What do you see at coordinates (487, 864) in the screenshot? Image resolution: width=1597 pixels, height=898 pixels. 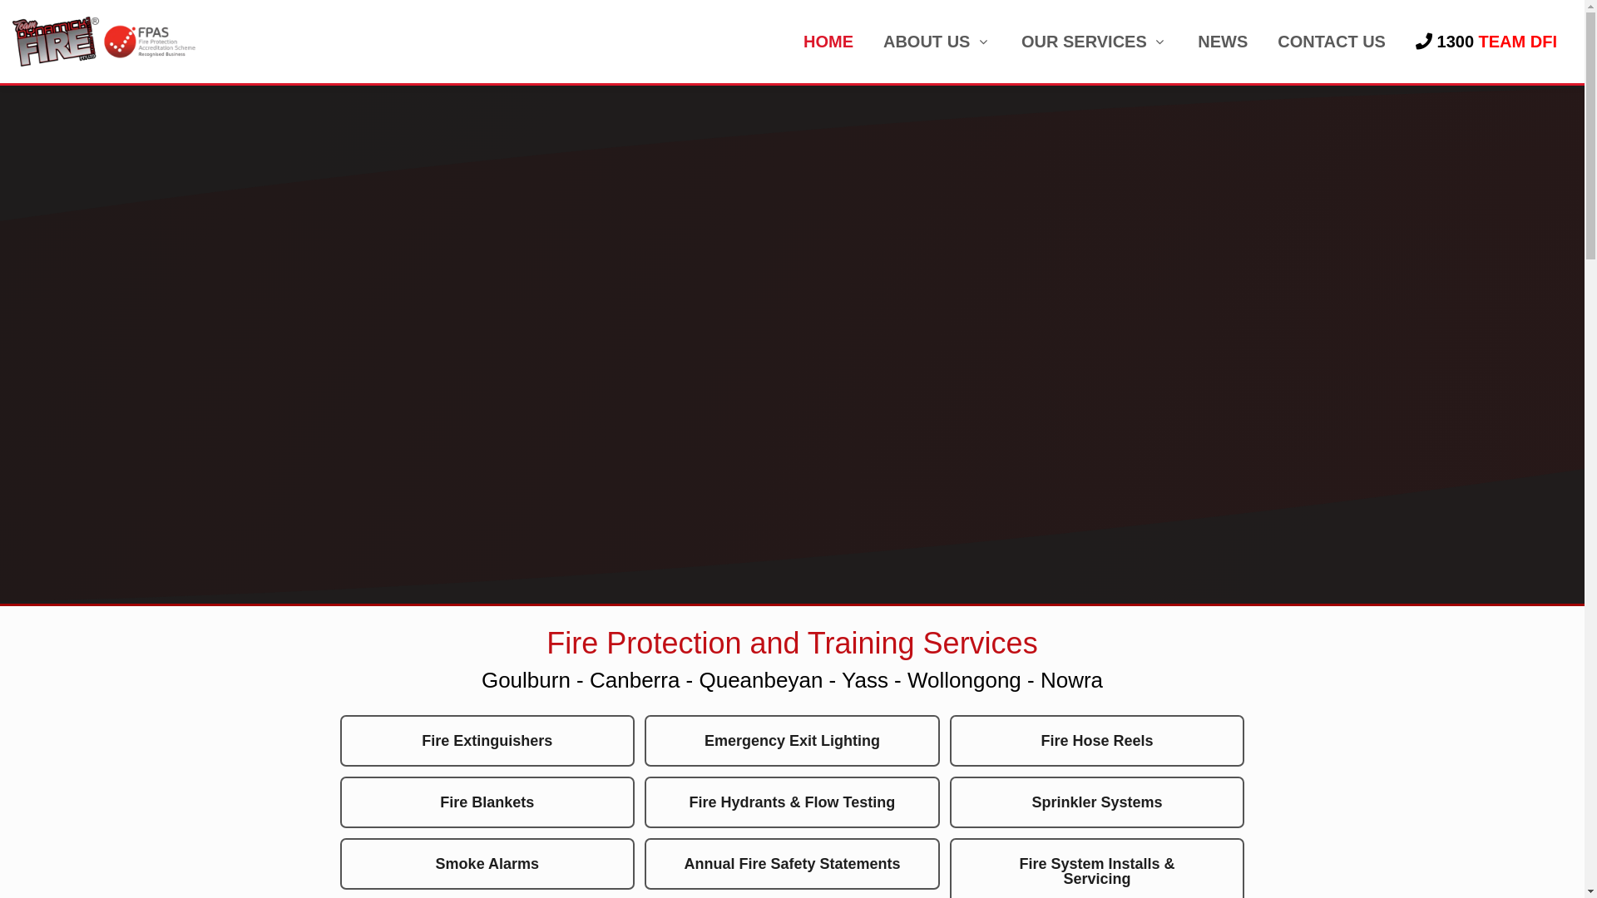 I see `Smoke Alarms` at bounding box center [487, 864].